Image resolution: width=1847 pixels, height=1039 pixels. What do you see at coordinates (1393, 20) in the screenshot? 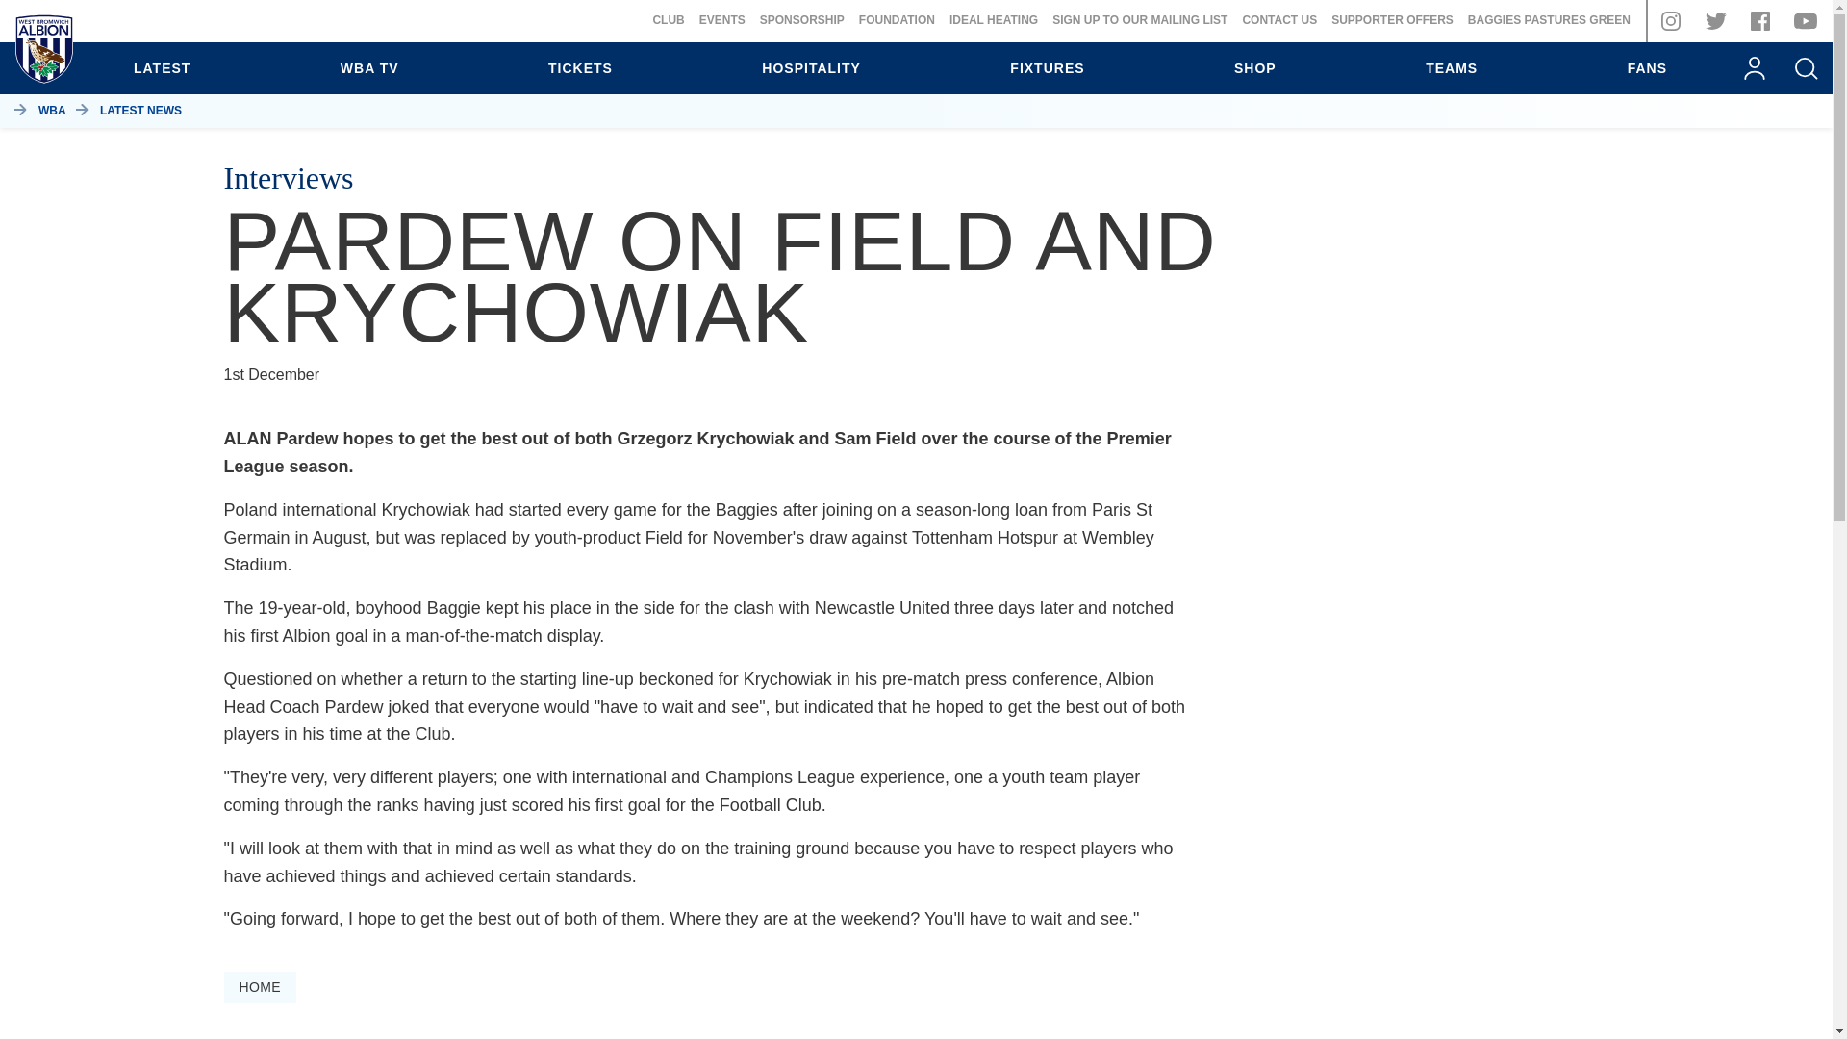
I see `SUPPORTER OFFERS` at bounding box center [1393, 20].